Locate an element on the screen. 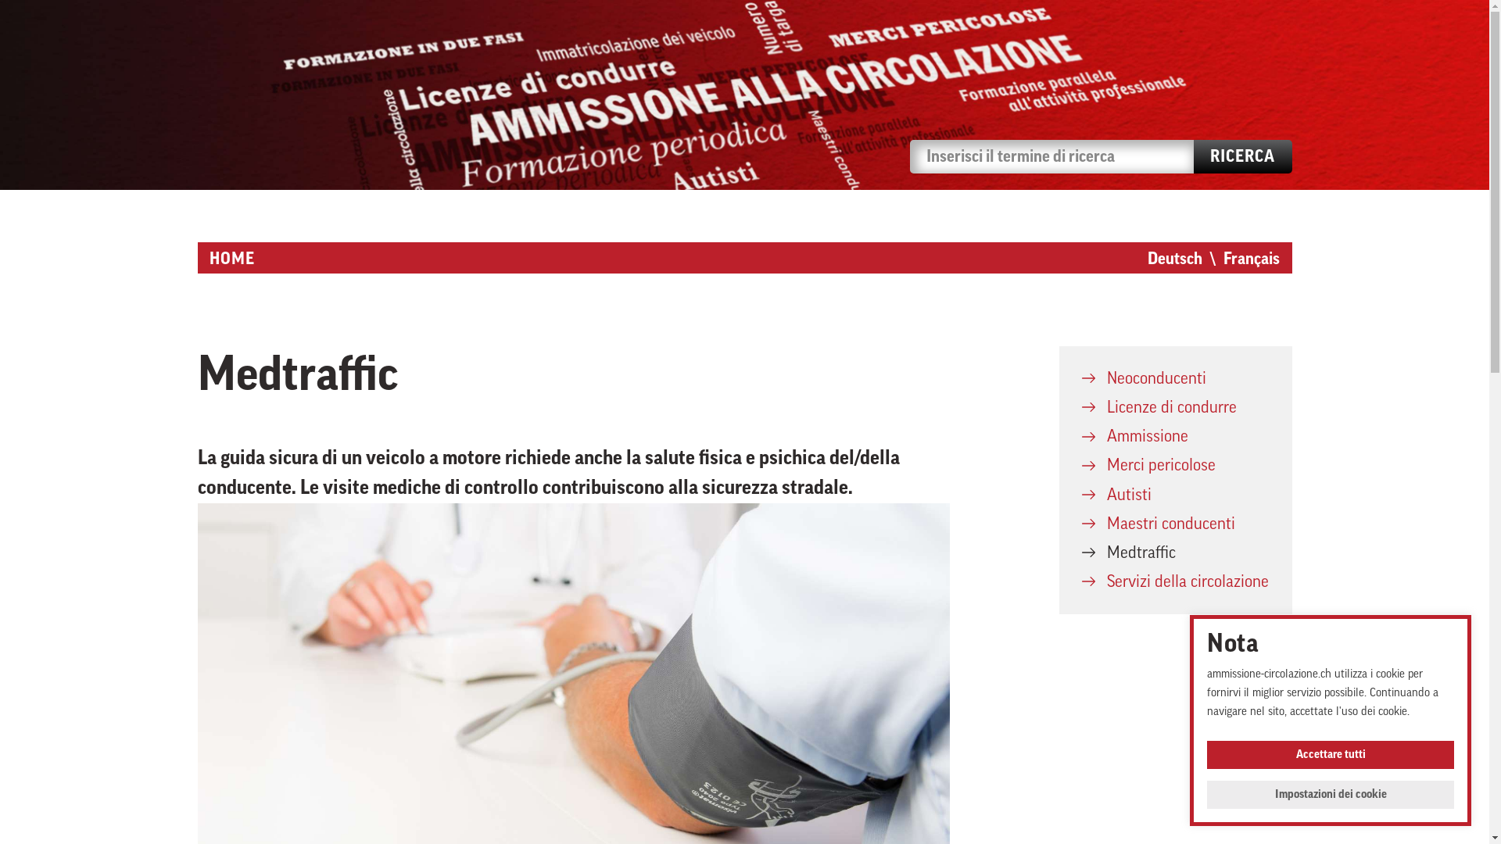 The height and width of the screenshot is (844, 1501). Merci pericolose is located at coordinates (1176, 466).